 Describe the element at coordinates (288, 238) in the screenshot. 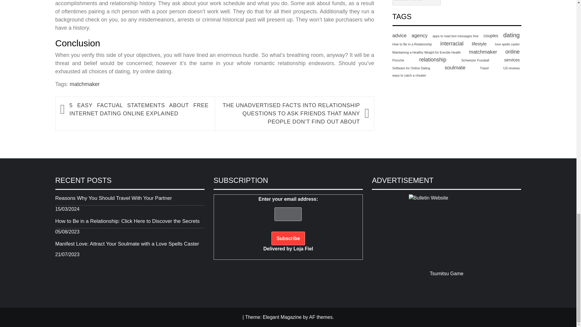

I see `Subscribe` at that location.